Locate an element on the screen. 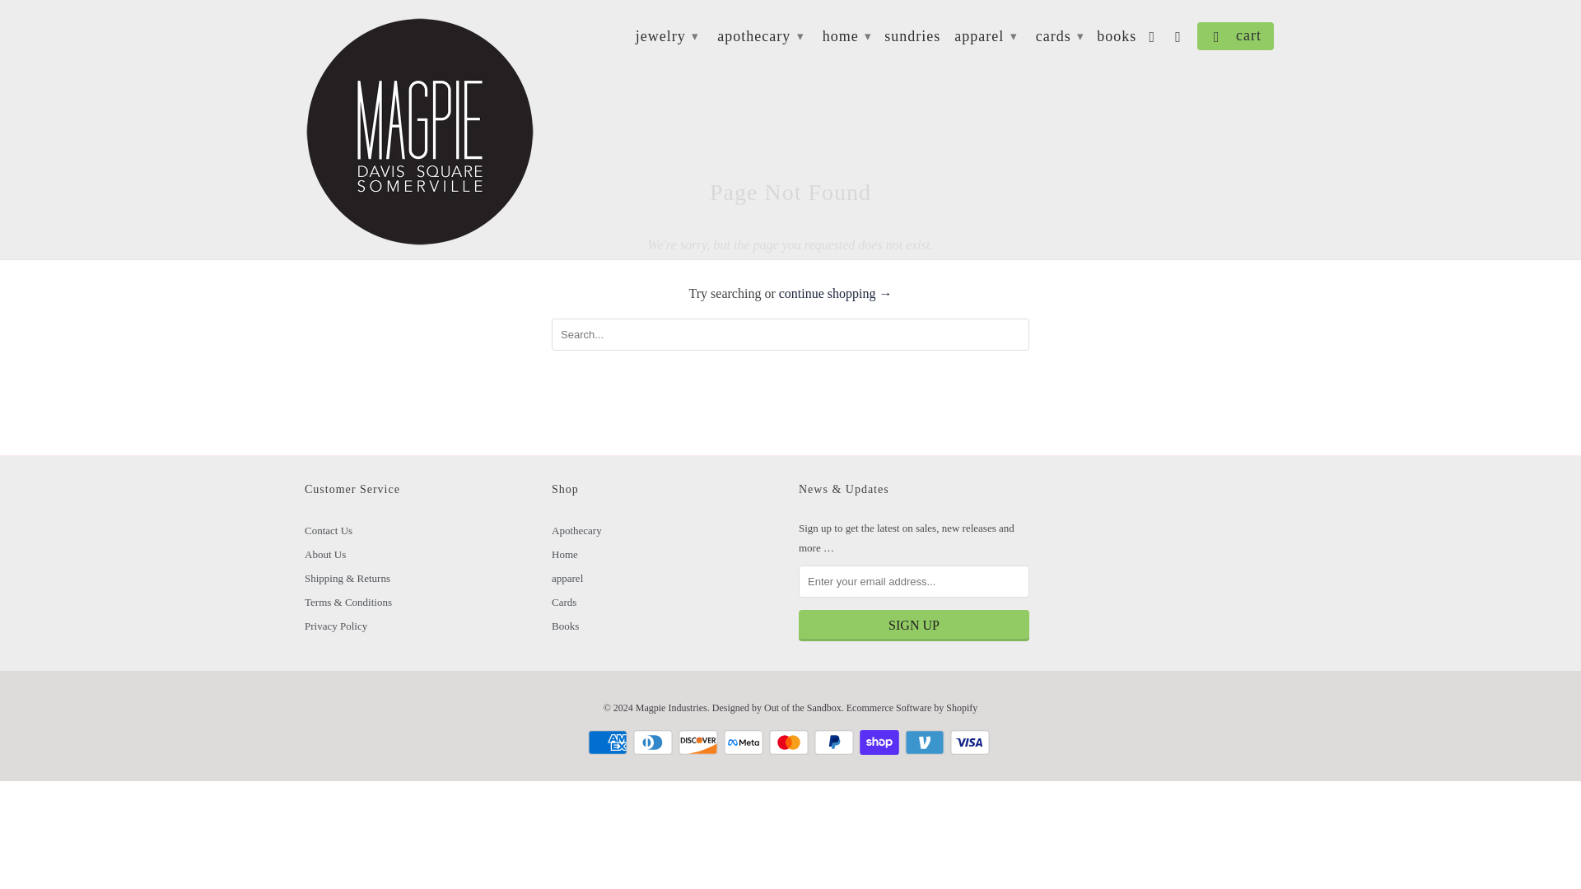 The image size is (1581, 889). Magpie Industries is located at coordinates (420, 130).